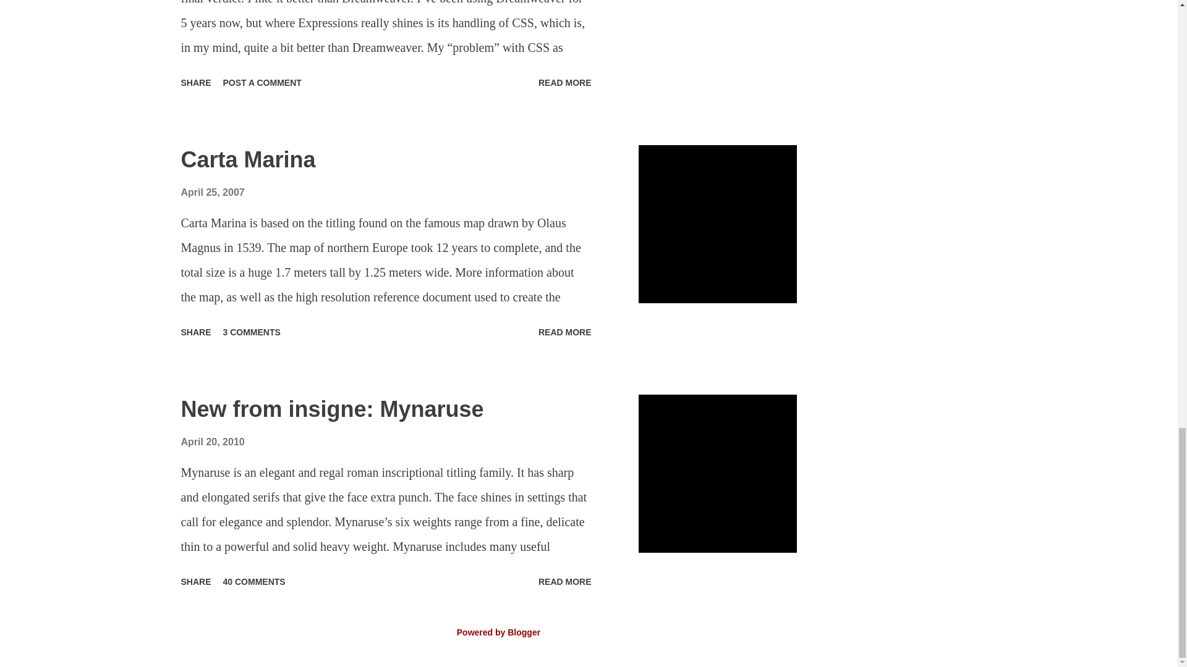 This screenshot has width=1187, height=667. Describe the element at coordinates (565, 83) in the screenshot. I see `READ MORE` at that location.